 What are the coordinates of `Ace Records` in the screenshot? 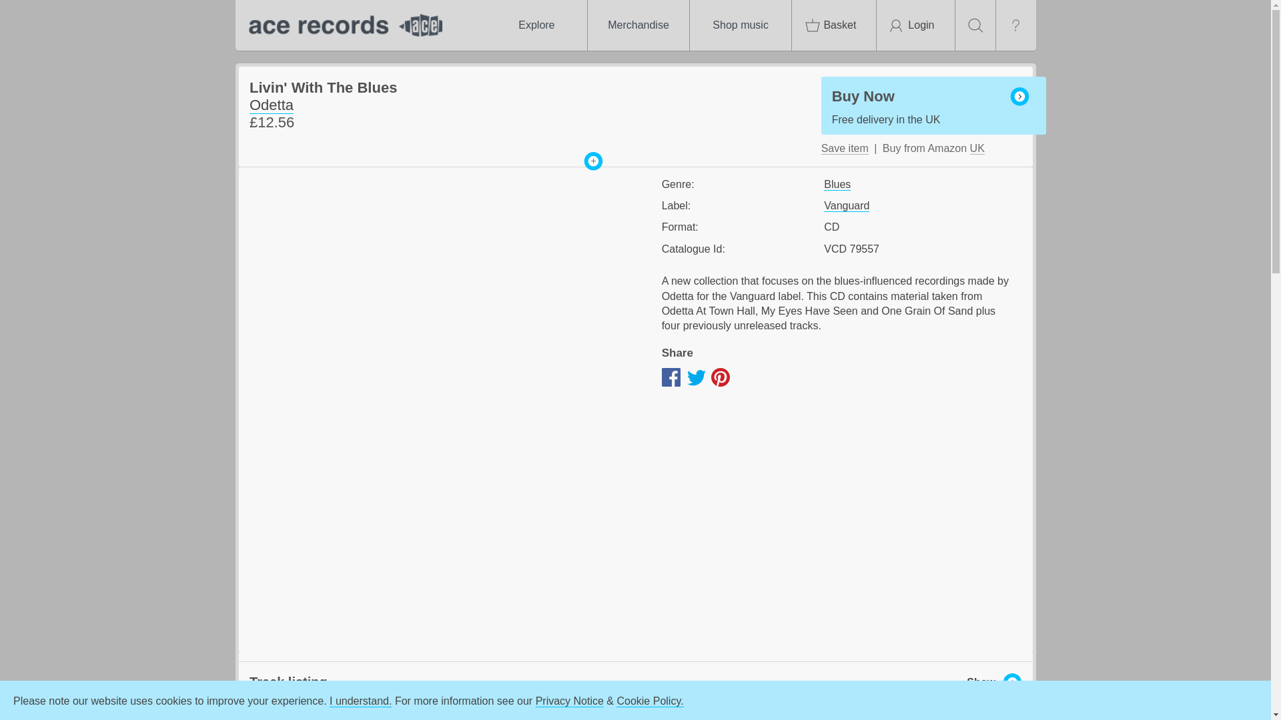 It's located at (933, 105).